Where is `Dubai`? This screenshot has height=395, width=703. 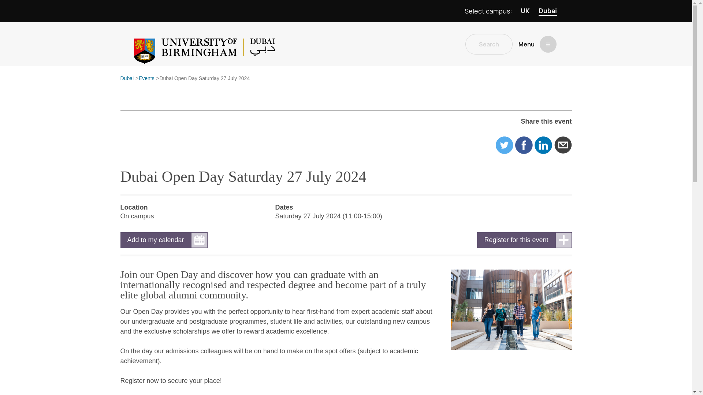
Dubai is located at coordinates (127, 79).